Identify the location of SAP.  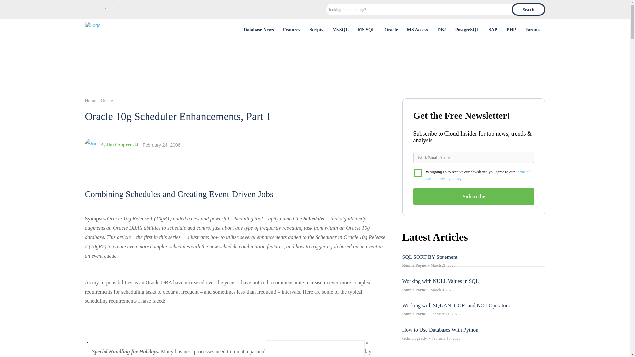
(493, 30).